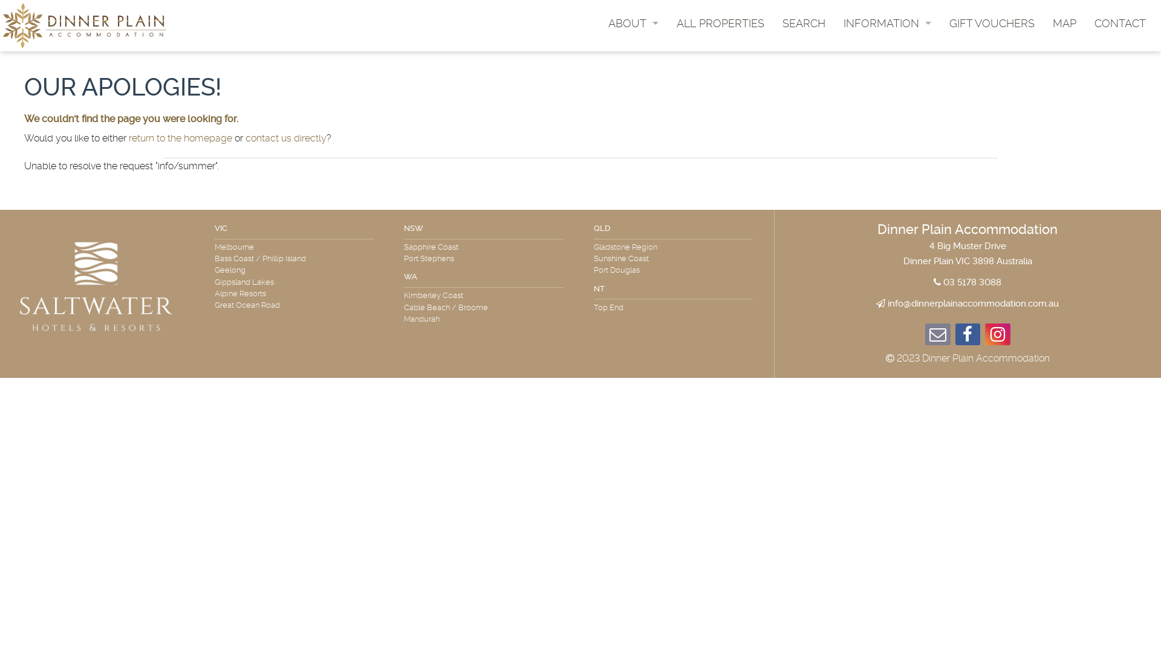 The width and height of the screenshot is (1161, 653). What do you see at coordinates (286, 138) in the screenshot?
I see `contact us directly` at bounding box center [286, 138].